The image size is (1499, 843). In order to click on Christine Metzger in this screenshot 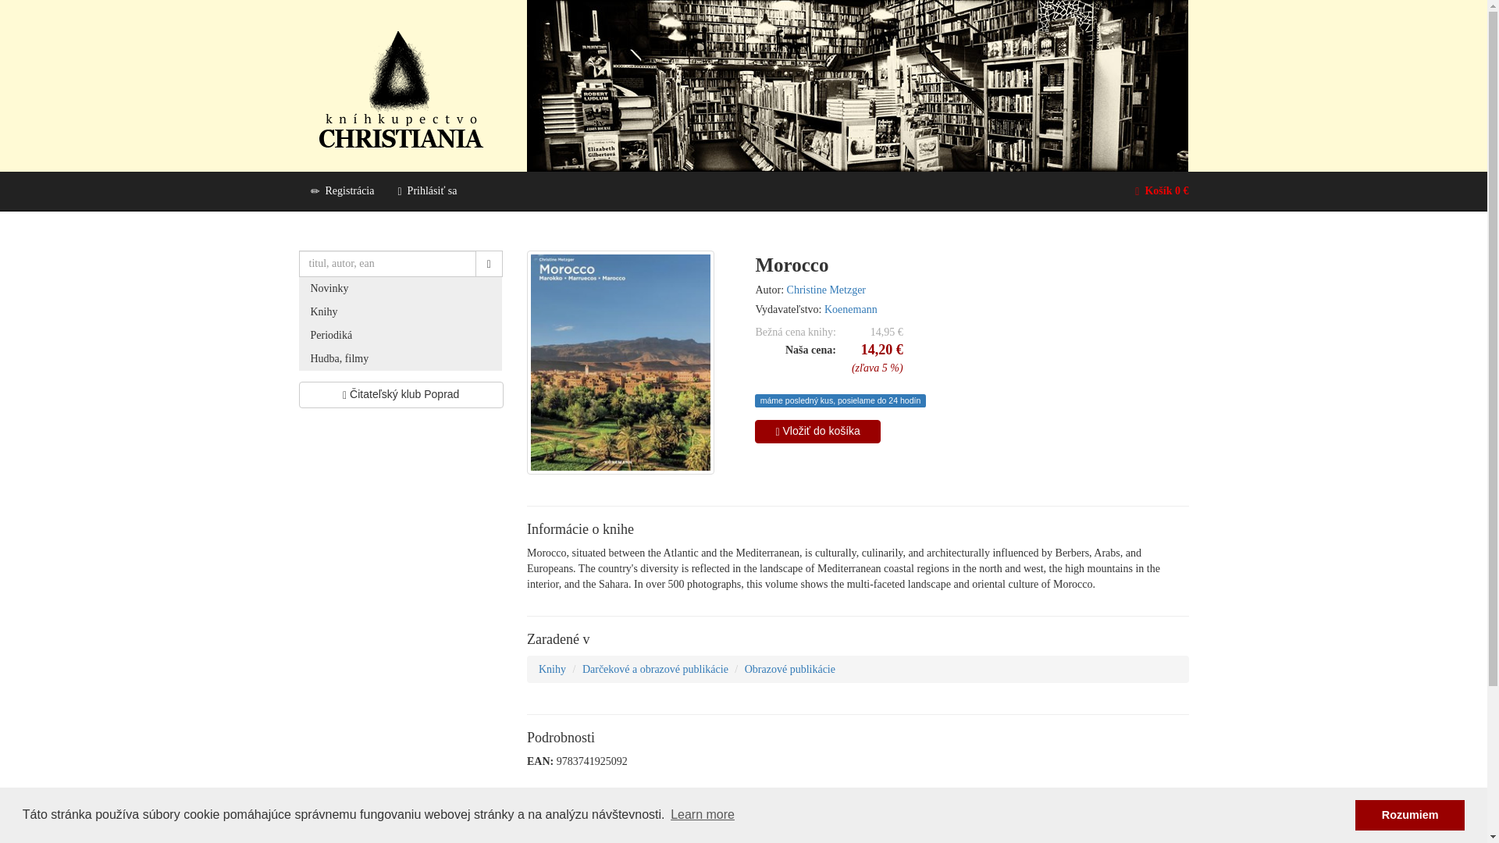, I will do `click(826, 290)`.